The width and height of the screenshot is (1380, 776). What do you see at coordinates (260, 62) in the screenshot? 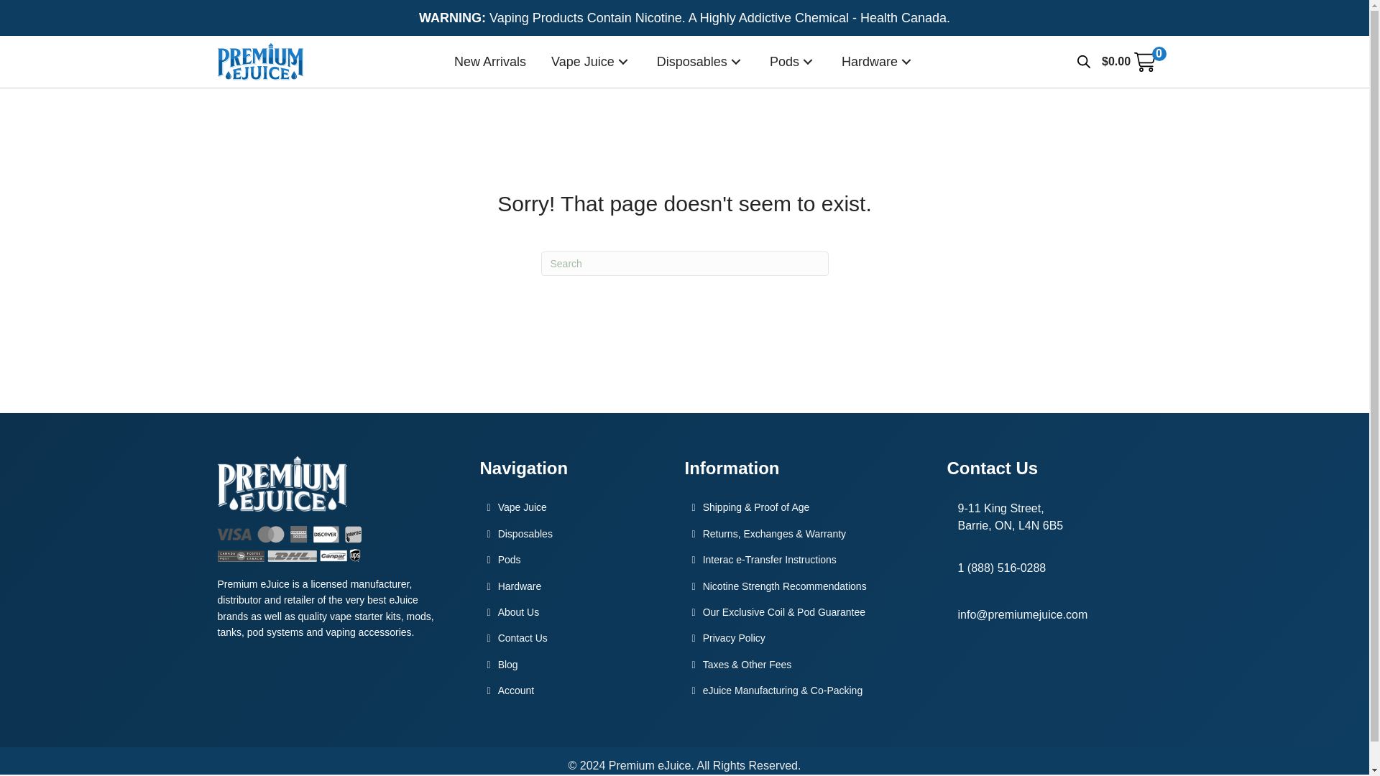
I see `Premium eJuice Logo` at bounding box center [260, 62].